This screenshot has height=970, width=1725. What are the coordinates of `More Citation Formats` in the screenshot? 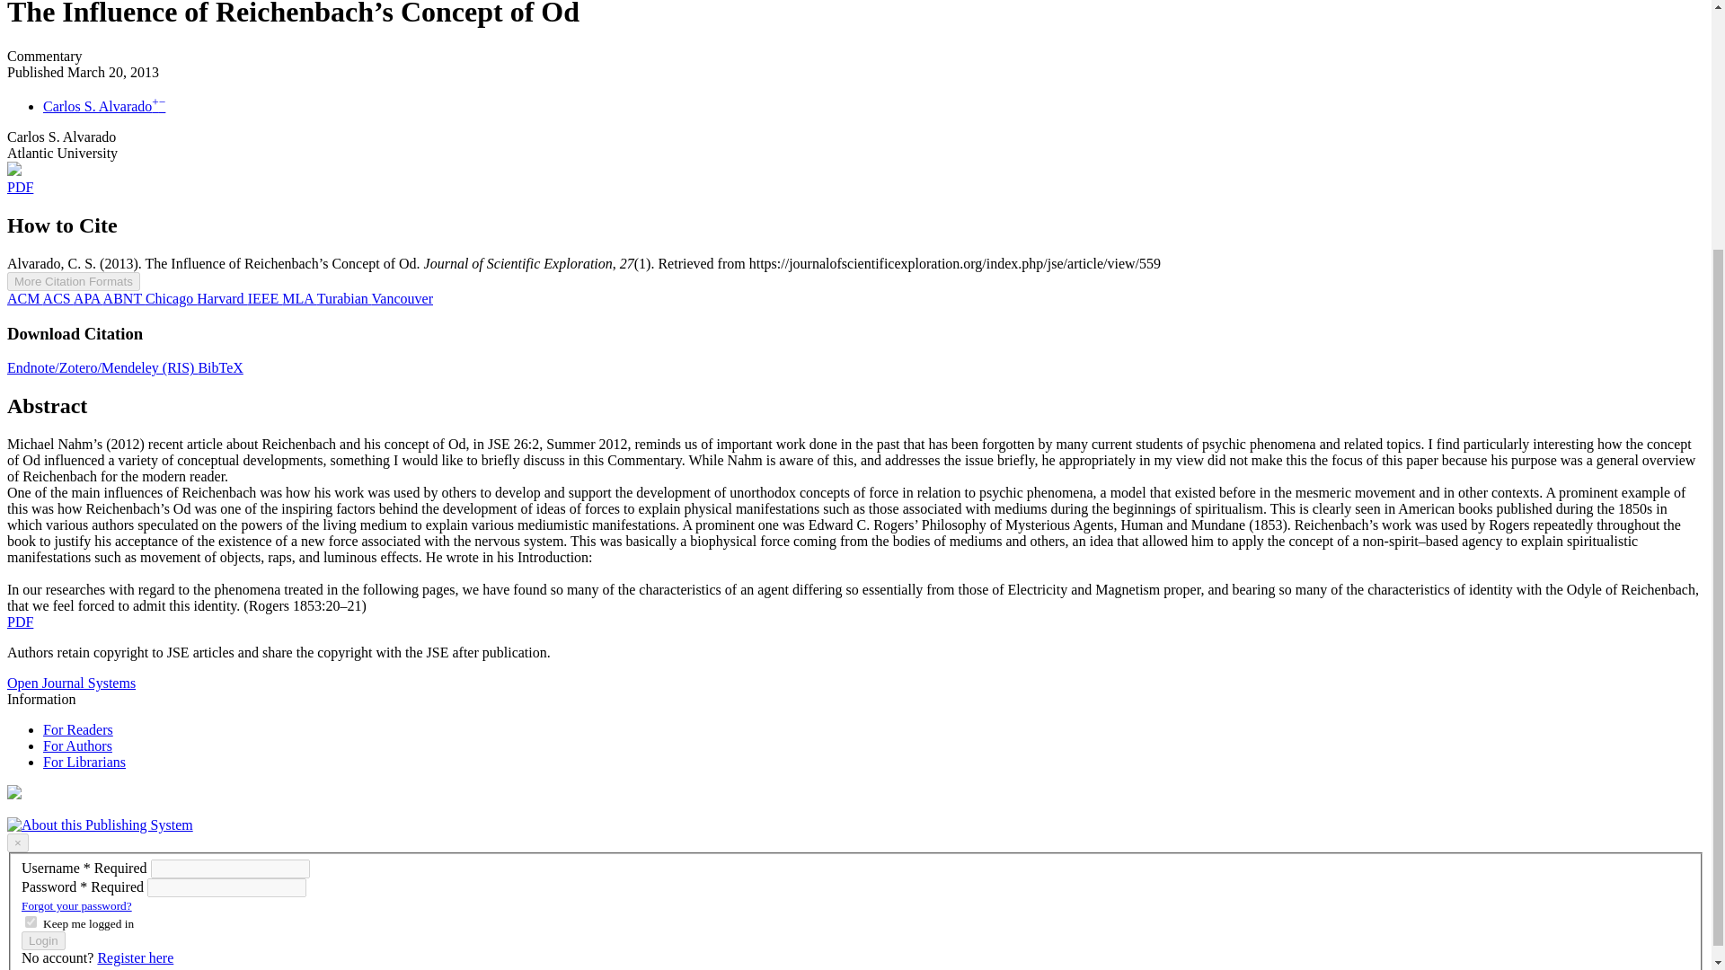 It's located at (73, 282).